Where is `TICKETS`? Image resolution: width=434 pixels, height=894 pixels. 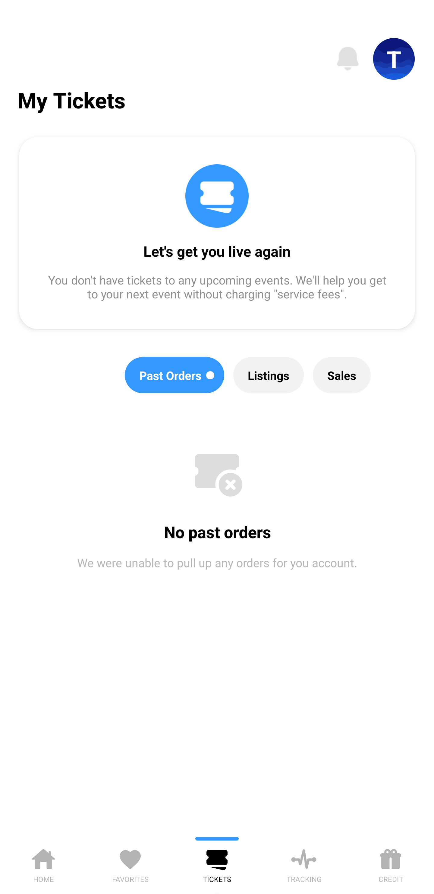
TICKETS is located at coordinates (217, 864).